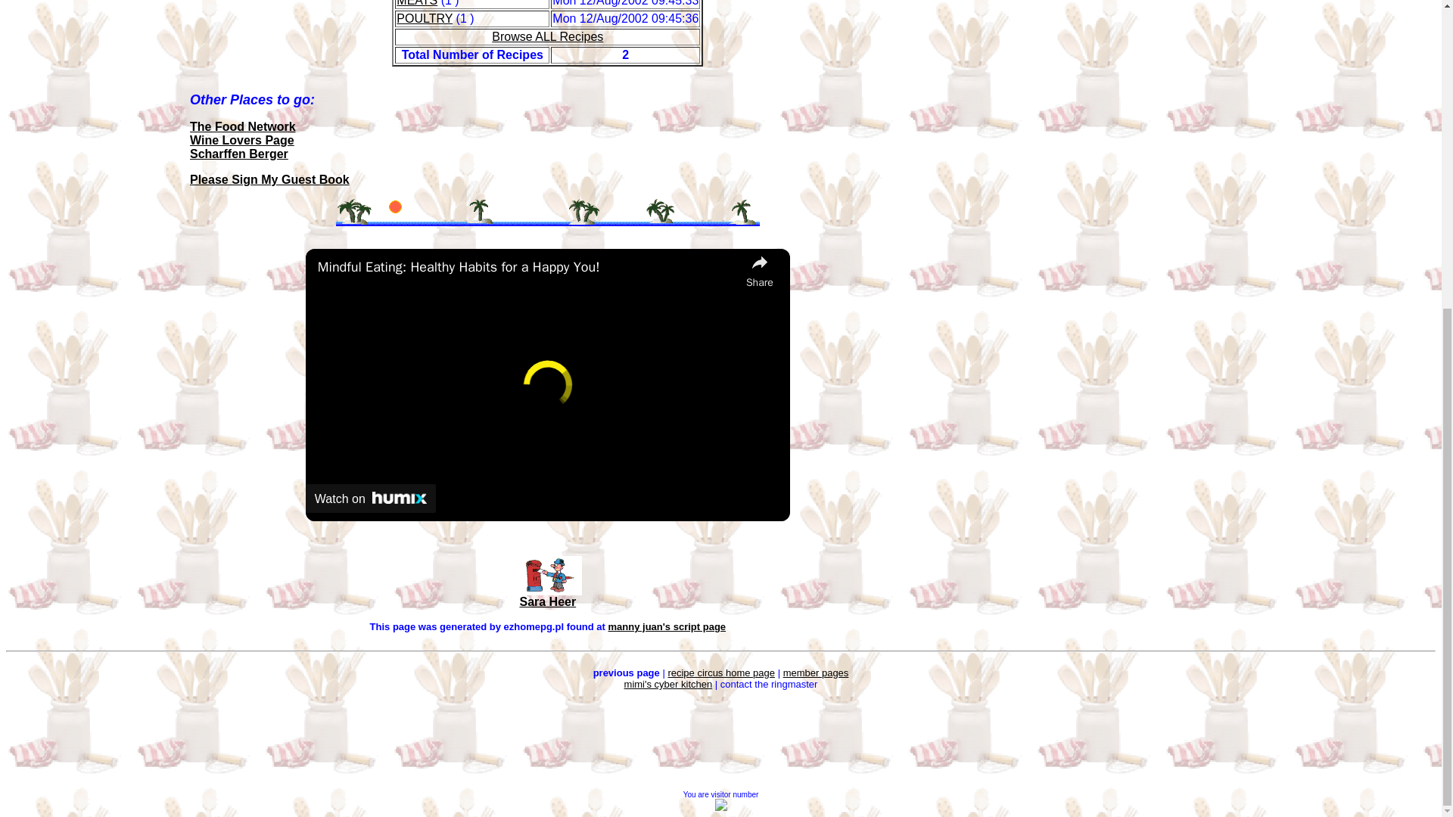 The width and height of the screenshot is (1453, 817). What do you see at coordinates (424, 18) in the screenshot?
I see `POULTRY` at bounding box center [424, 18].